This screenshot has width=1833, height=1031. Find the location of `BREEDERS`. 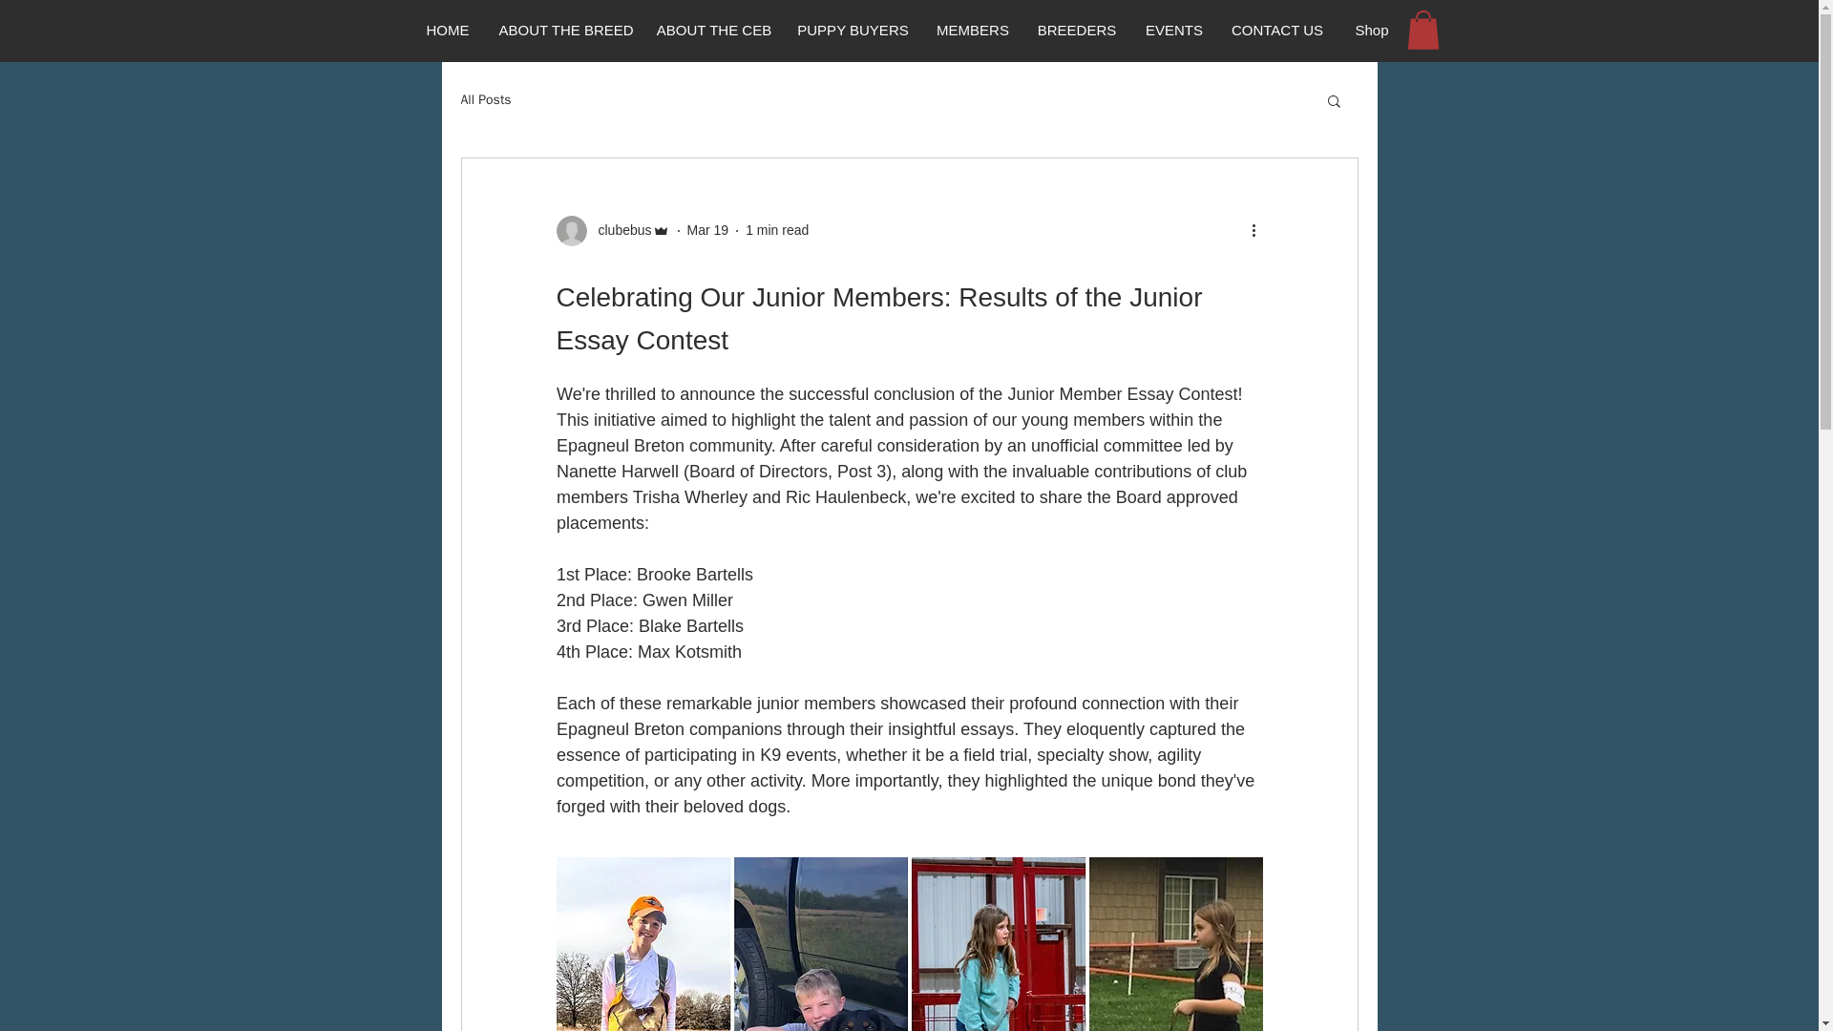

BREEDERS is located at coordinates (1075, 31).